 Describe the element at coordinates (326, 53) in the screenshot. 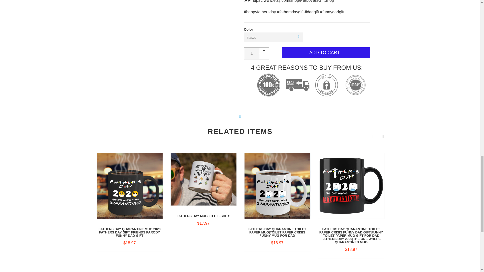

I see `ADD TO CART` at that location.